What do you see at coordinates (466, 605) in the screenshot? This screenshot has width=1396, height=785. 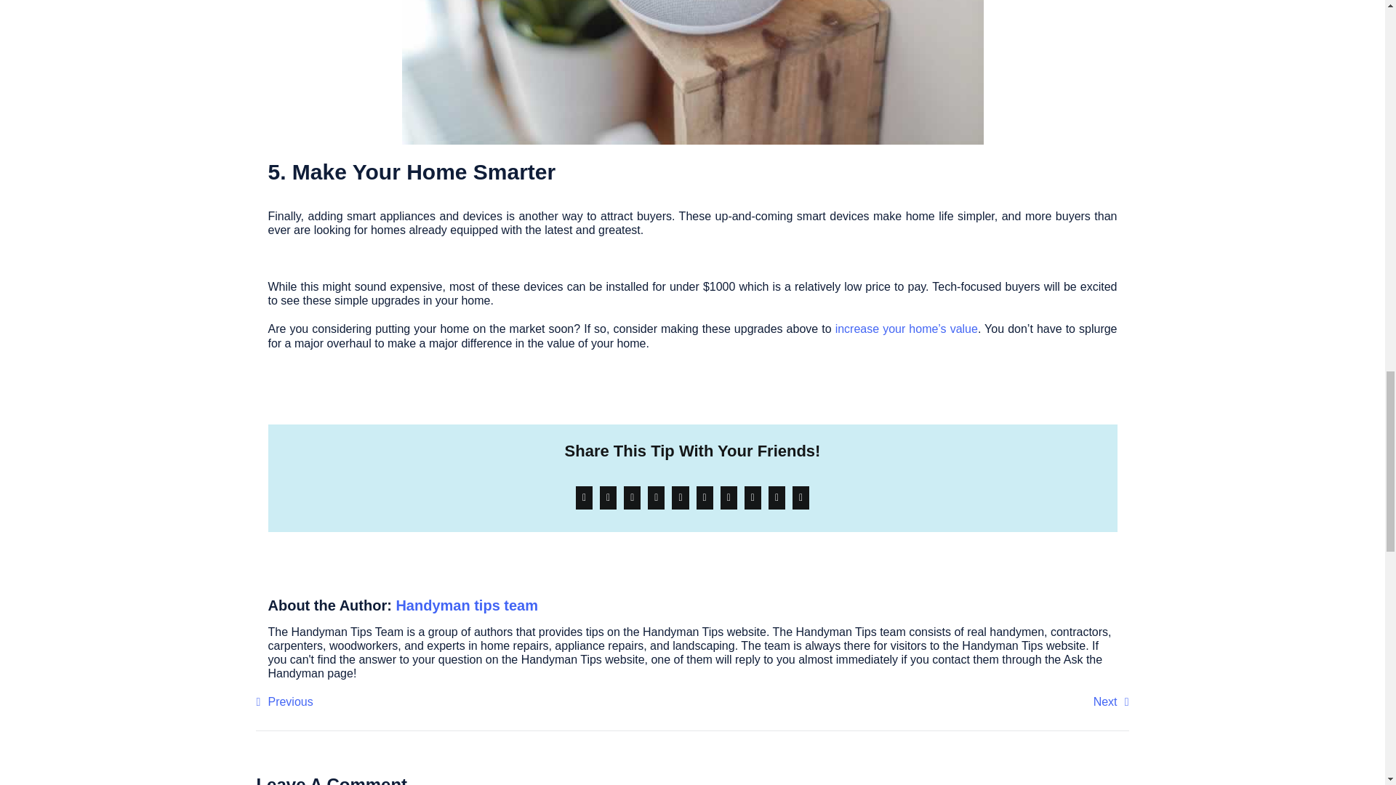 I see `Handyman tips team` at bounding box center [466, 605].